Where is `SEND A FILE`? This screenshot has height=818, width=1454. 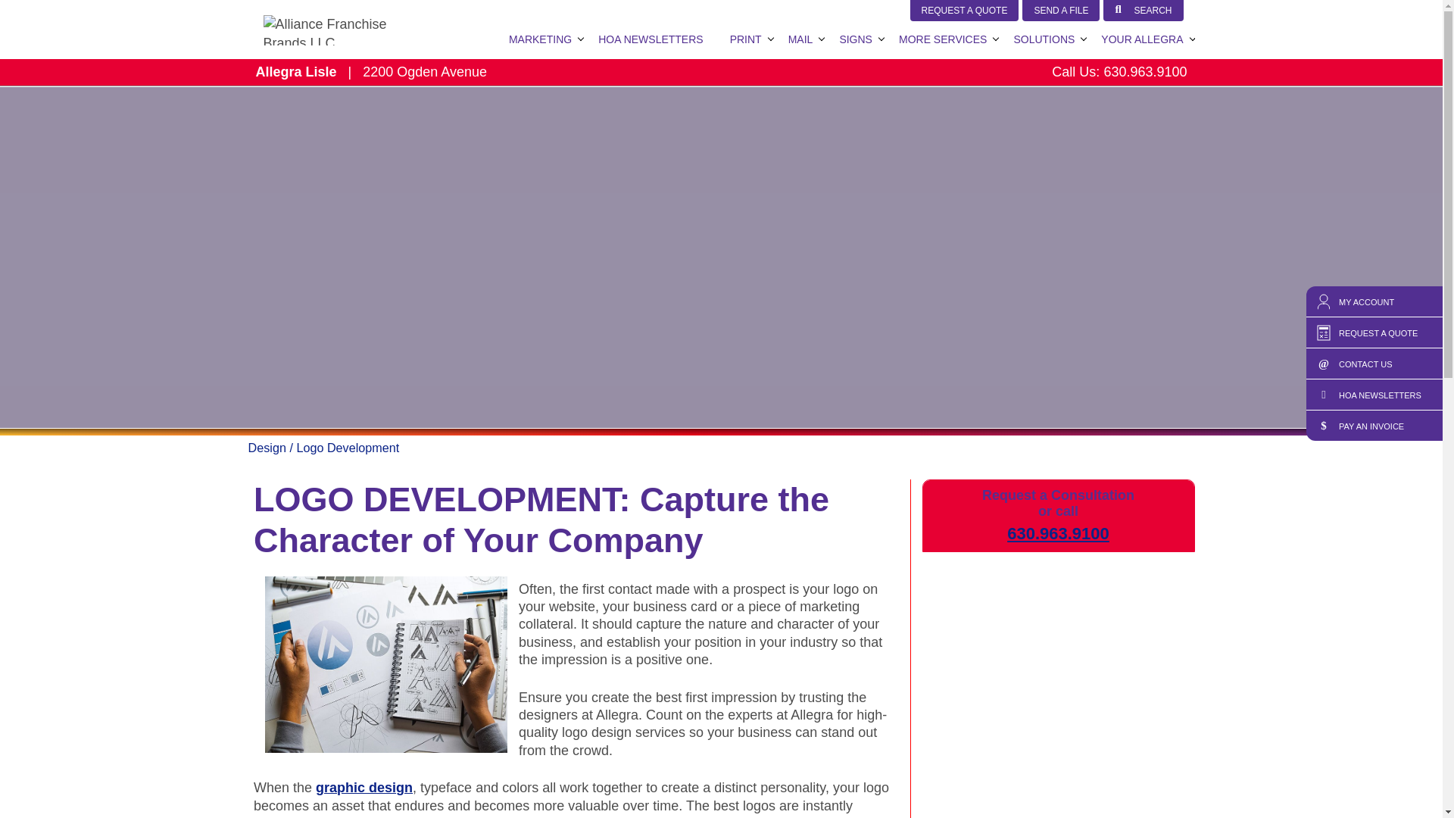
SEND A FILE is located at coordinates (1060, 11).